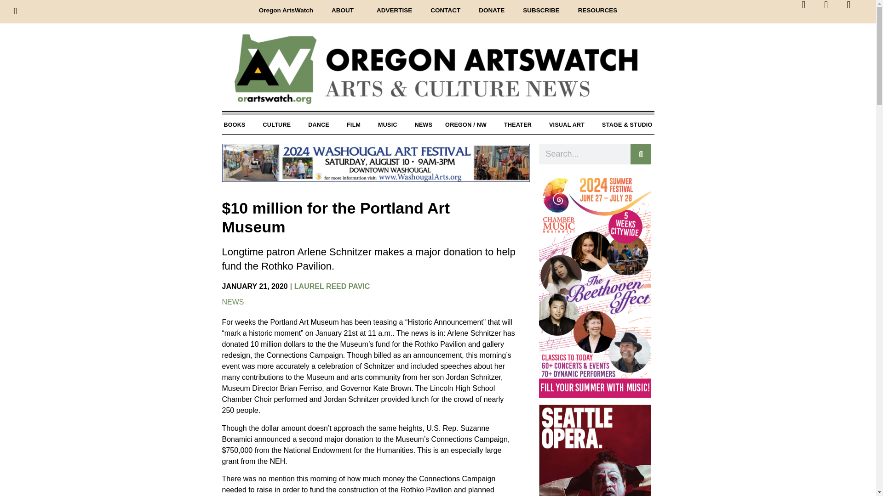 The image size is (883, 496). What do you see at coordinates (541, 11) in the screenshot?
I see `SUBSCRIBE` at bounding box center [541, 11].